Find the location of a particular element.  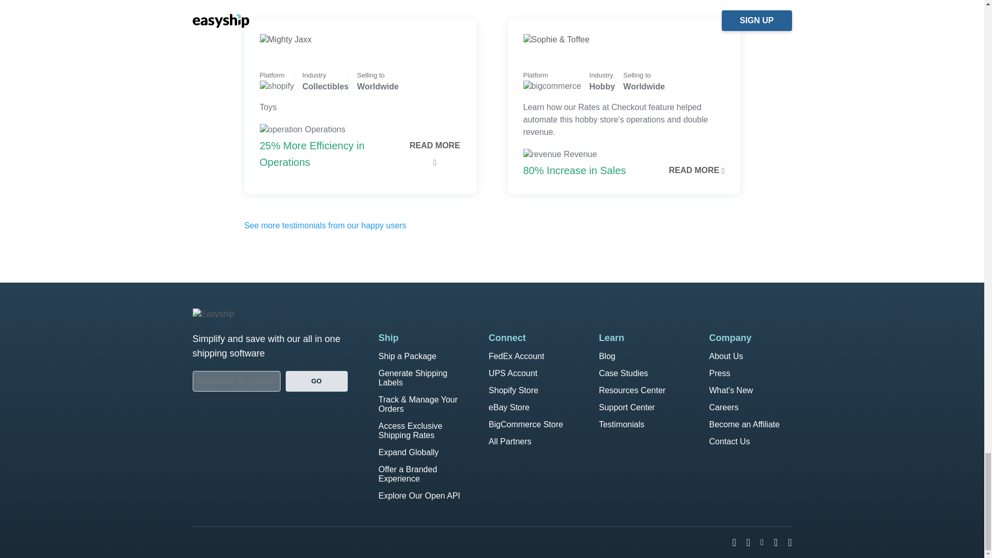

Contact Us is located at coordinates (730, 441).